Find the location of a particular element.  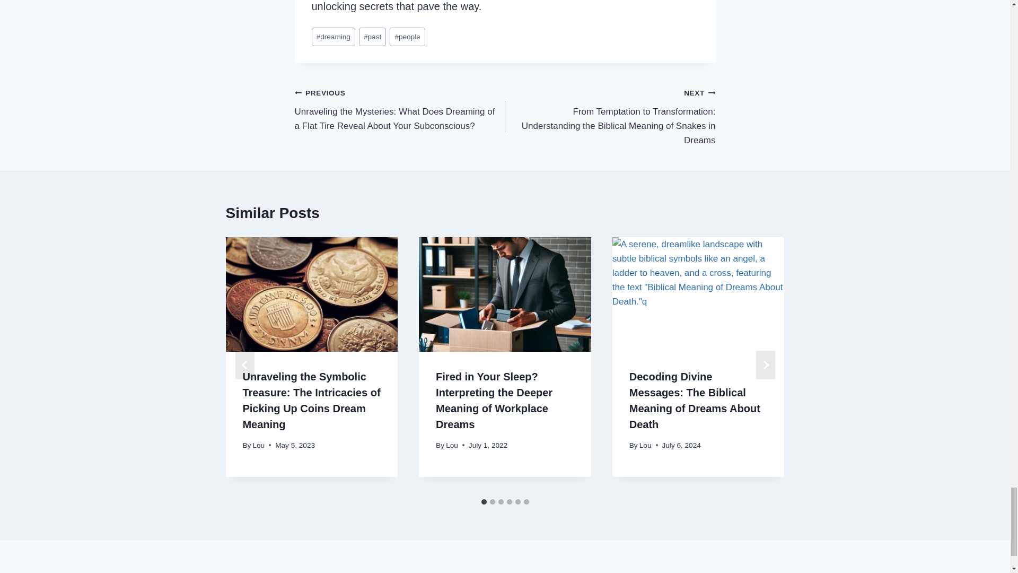

people is located at coordinates (407, 37).